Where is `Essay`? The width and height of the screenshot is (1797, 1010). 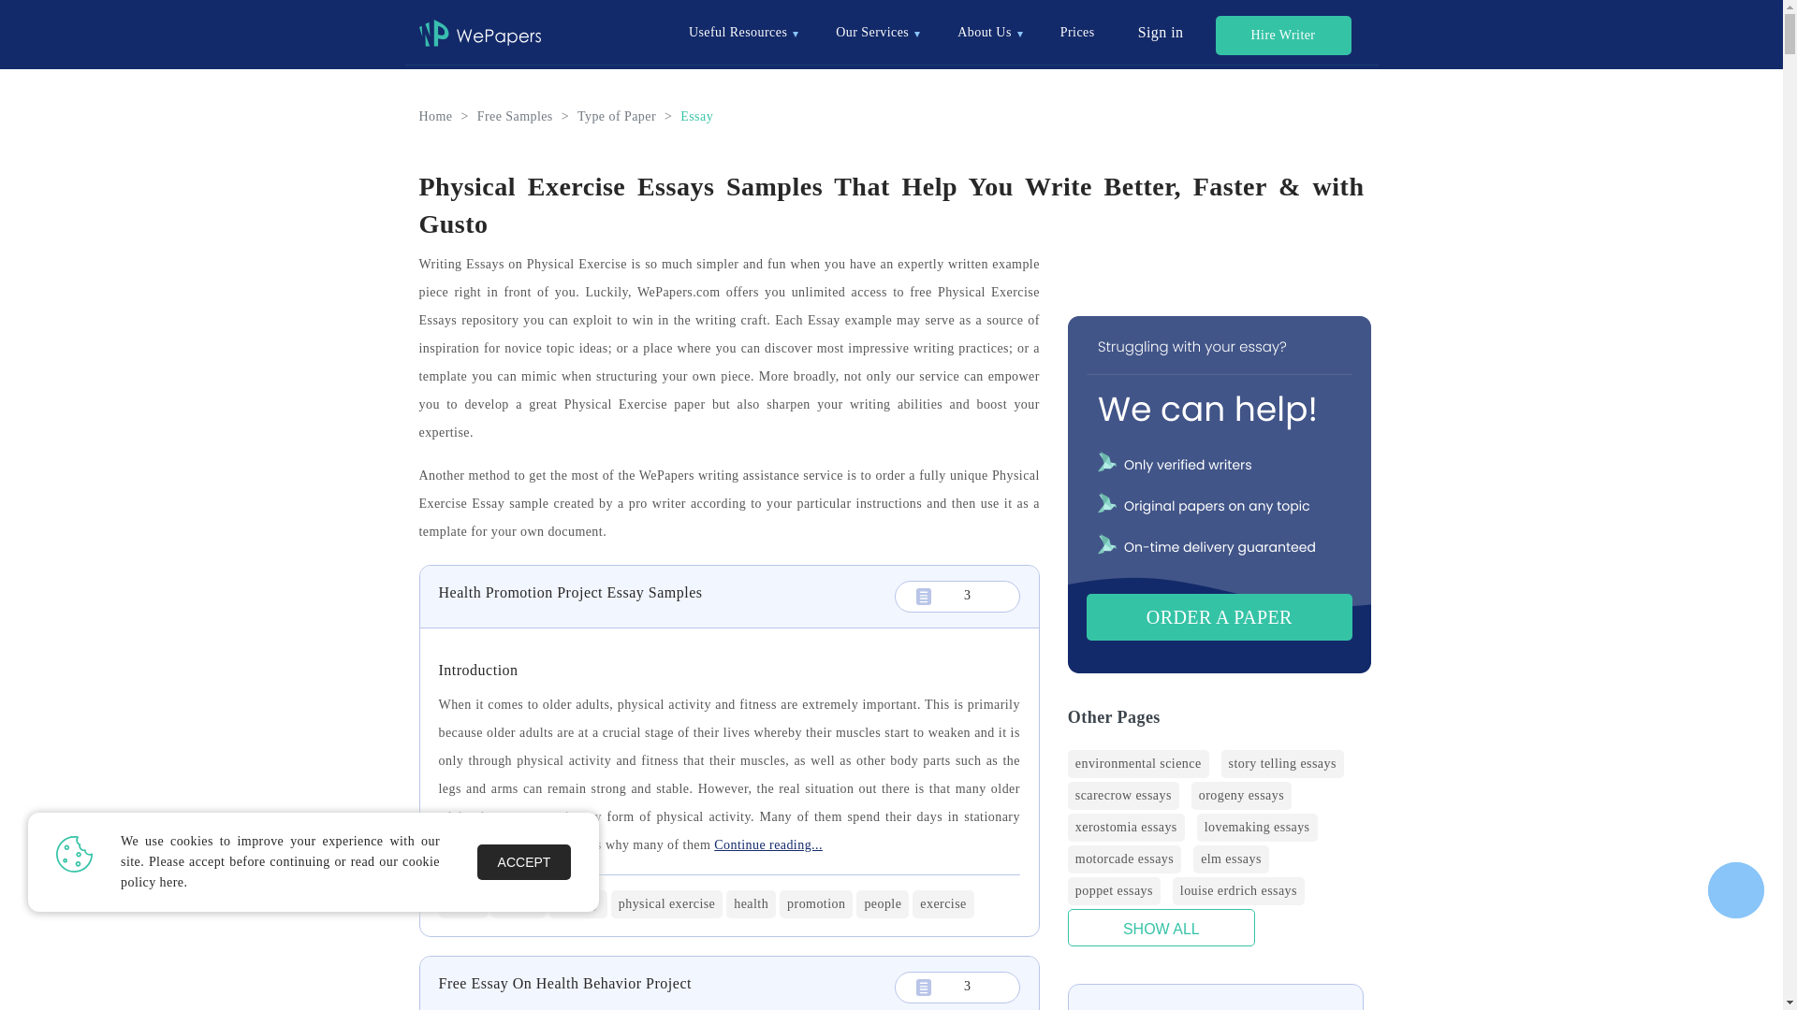
Essay is located at coordinates (696, 116).